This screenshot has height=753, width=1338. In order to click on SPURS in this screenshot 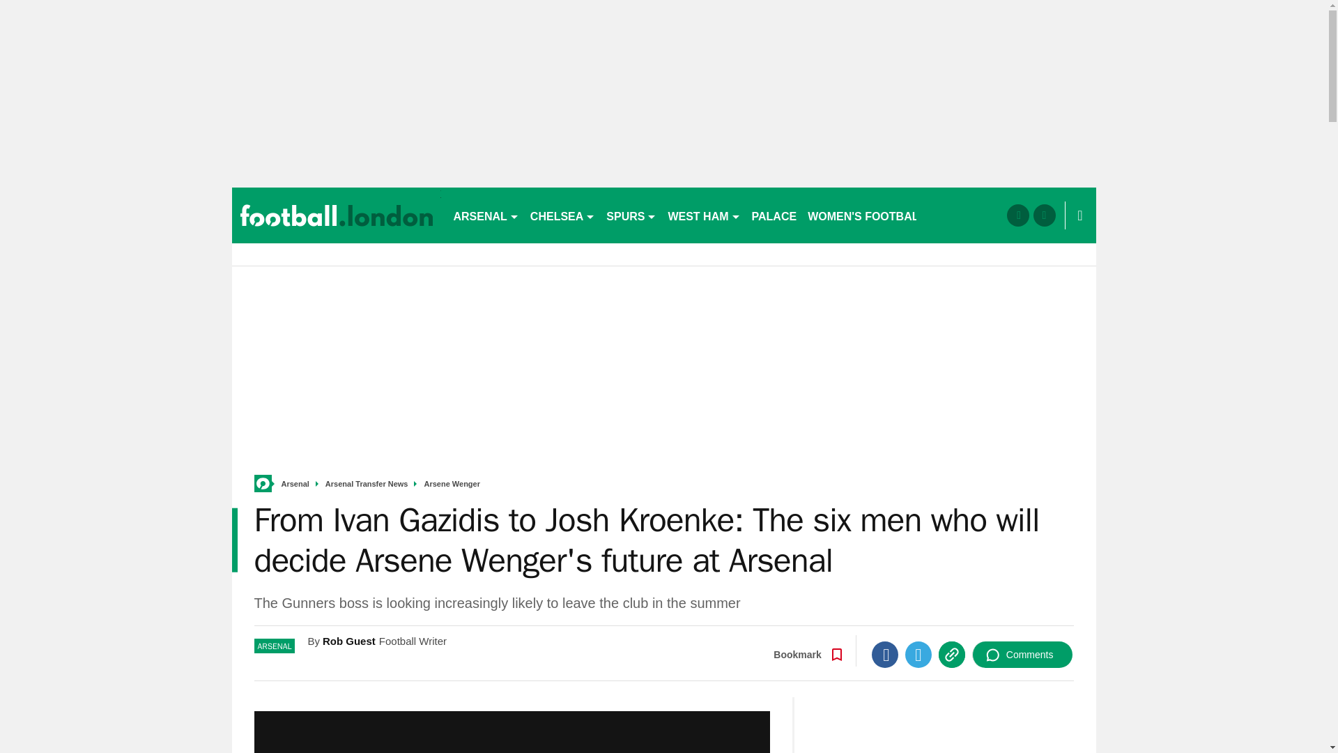, I will do `click(631, 215)`.